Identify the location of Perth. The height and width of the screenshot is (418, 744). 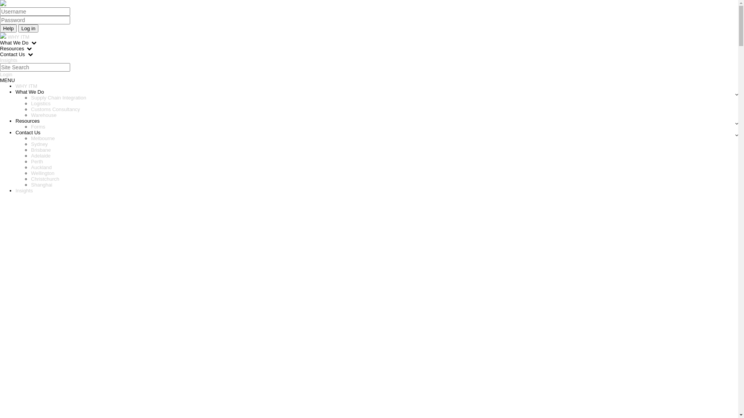
(37, 162).